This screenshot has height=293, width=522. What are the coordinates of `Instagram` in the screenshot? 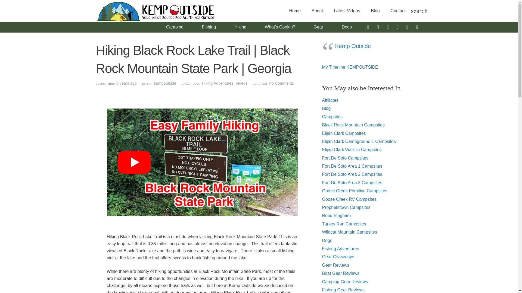 It's located at (378, 27).